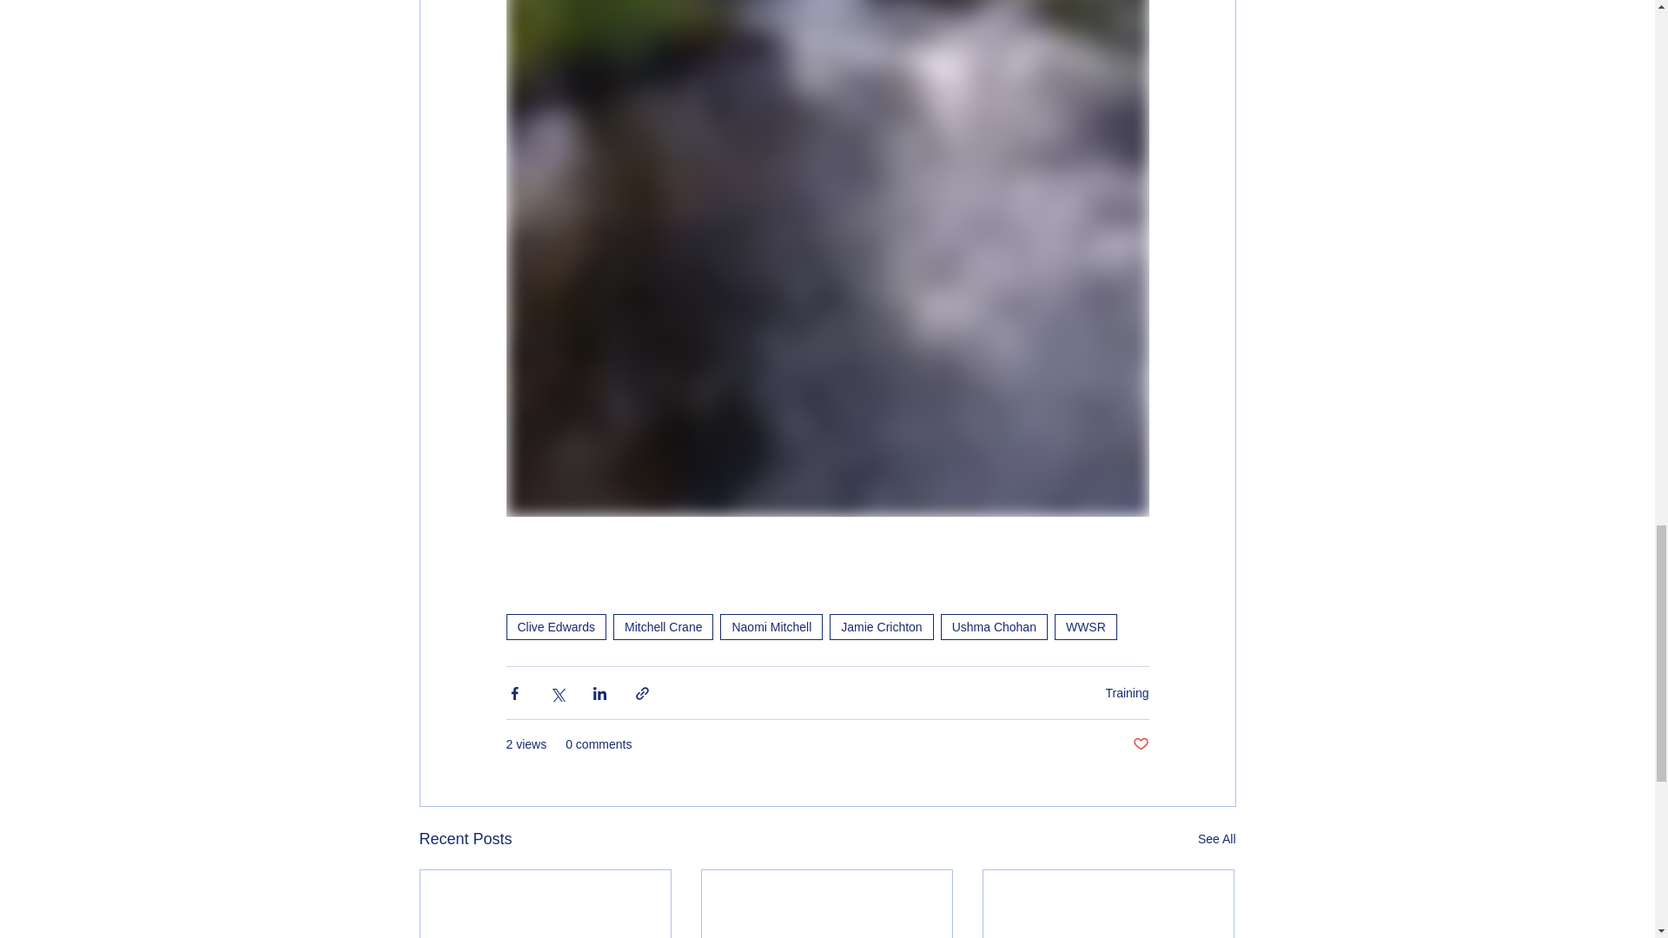 This screenshot has height=938, width=1668. What do you see at coordinates (1086, 627) in the screenshot?
I see `WWSR` at bounding box center [1086, 627].